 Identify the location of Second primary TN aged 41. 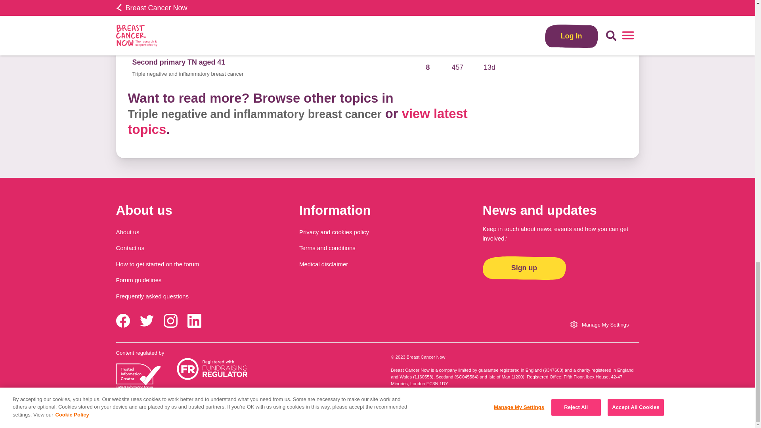
(179, 62).